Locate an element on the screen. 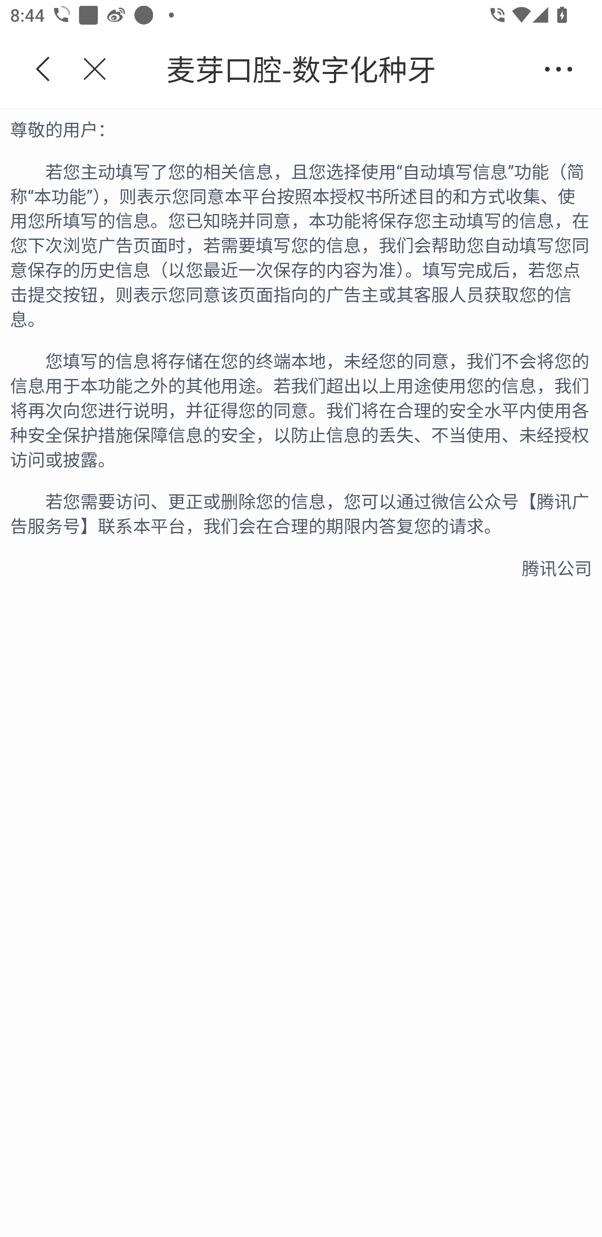 Image resolution: width=602 pixels, height=1237 pixels.  更多 is located at coordinates (559, 69).